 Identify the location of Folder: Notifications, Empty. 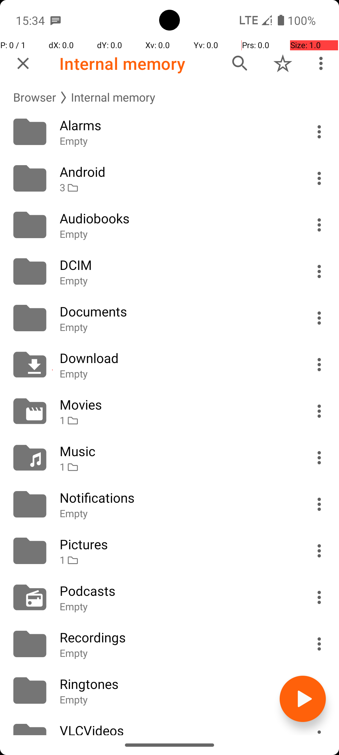
(169, 504).